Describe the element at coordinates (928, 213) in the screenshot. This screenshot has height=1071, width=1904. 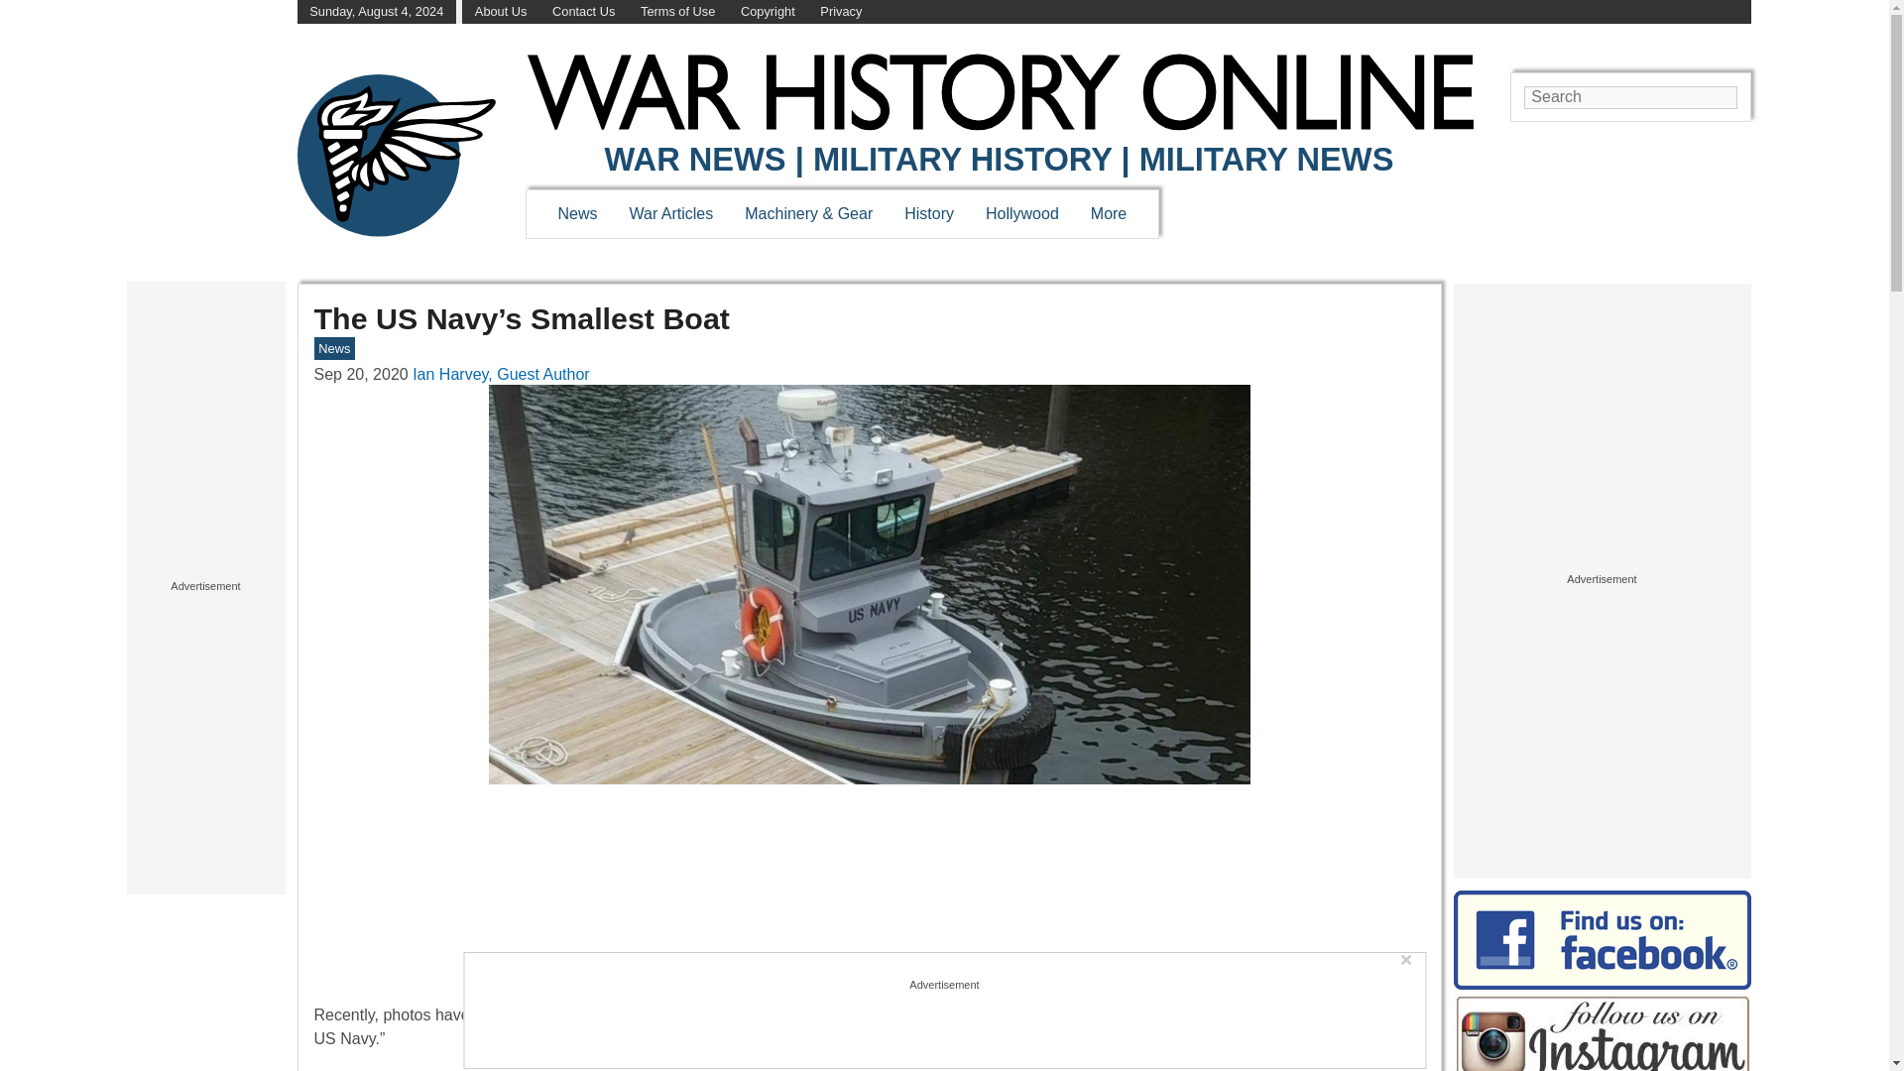
I see `History` at that location.